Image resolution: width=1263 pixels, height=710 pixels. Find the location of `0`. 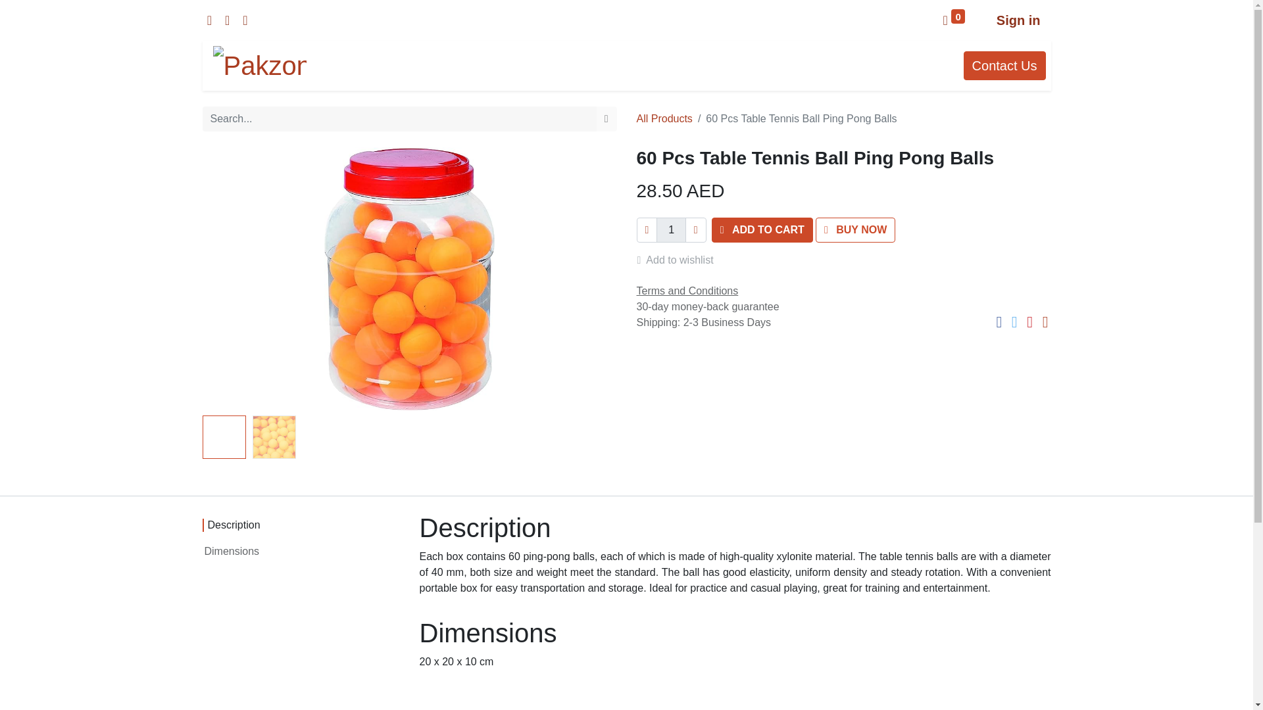

0 is located at coordinates (954, 20).